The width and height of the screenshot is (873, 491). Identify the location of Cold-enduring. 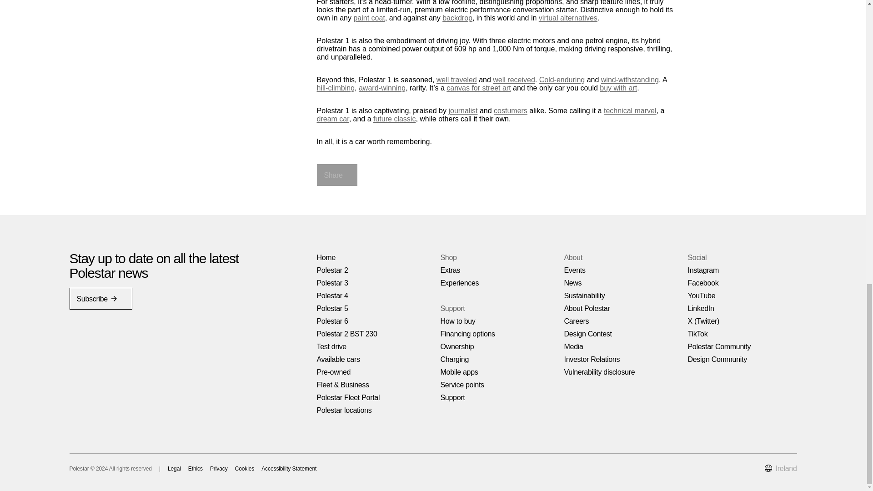
(562, 79).